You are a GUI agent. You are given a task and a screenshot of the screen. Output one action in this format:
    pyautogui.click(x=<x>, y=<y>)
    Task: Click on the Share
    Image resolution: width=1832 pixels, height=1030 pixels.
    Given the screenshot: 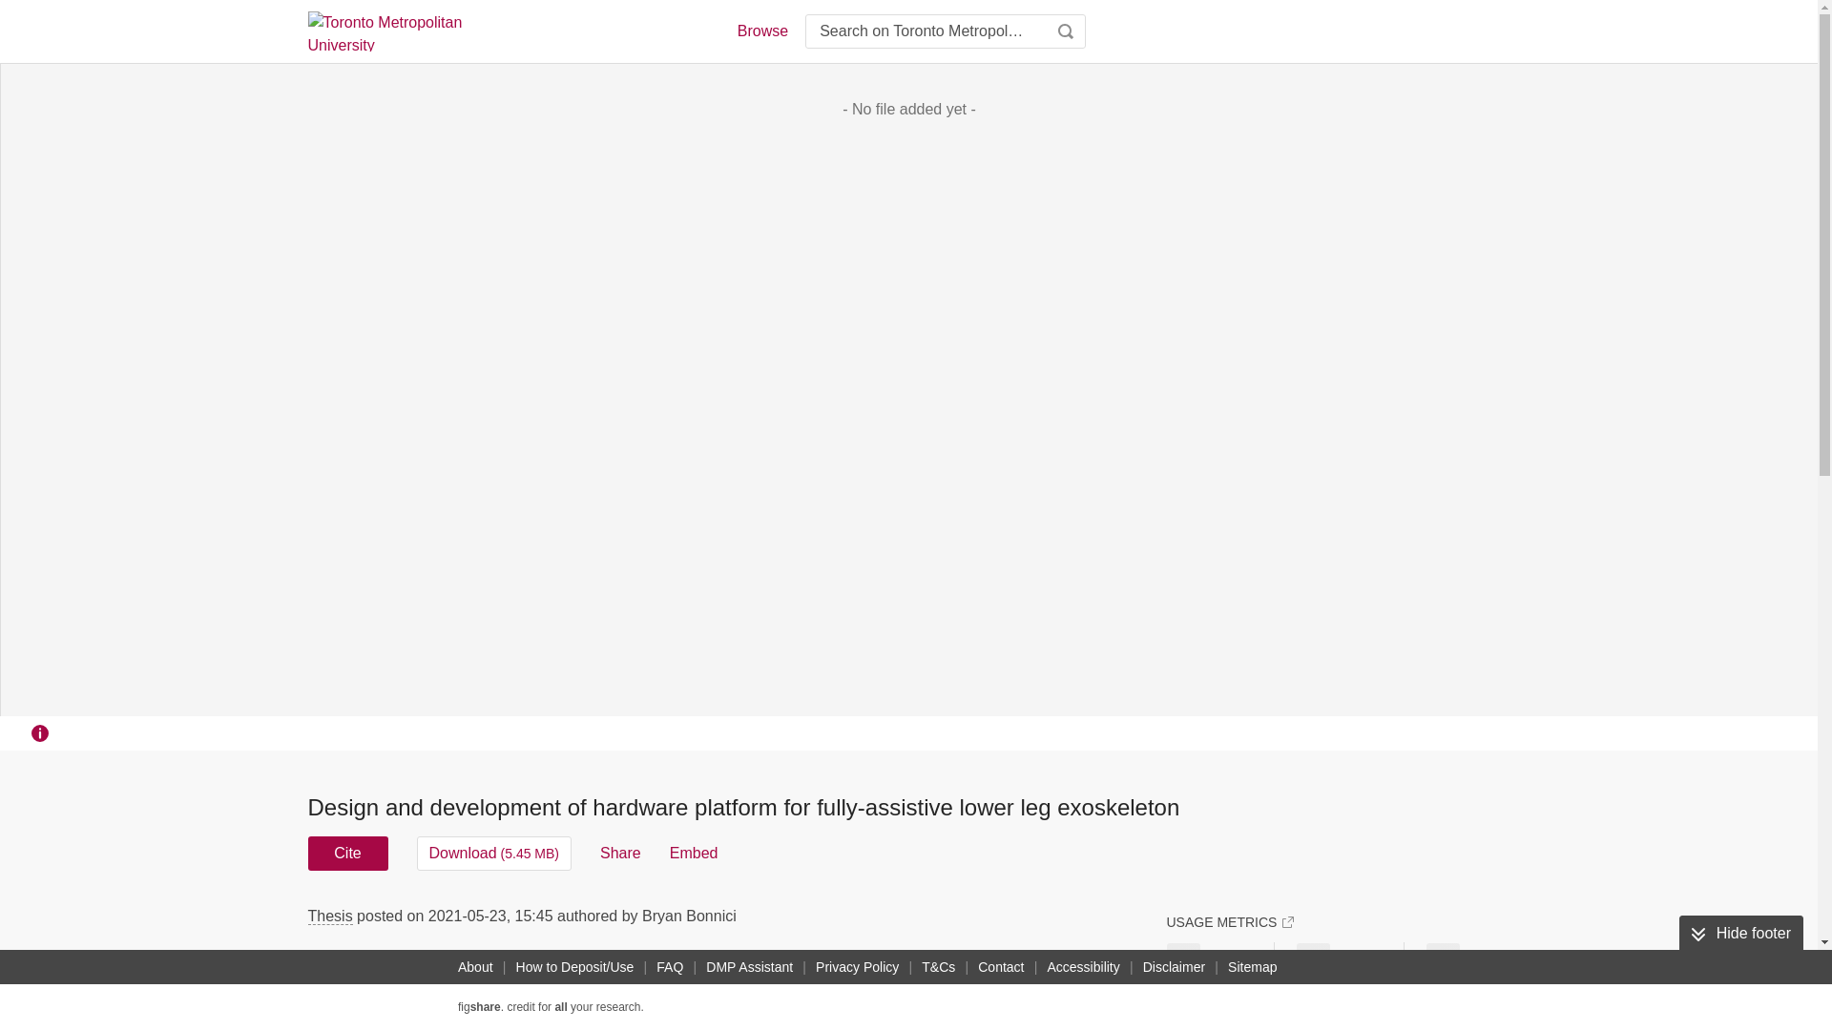 What is the action you would take?
    pyautogui.click(x=620, y=853)
    